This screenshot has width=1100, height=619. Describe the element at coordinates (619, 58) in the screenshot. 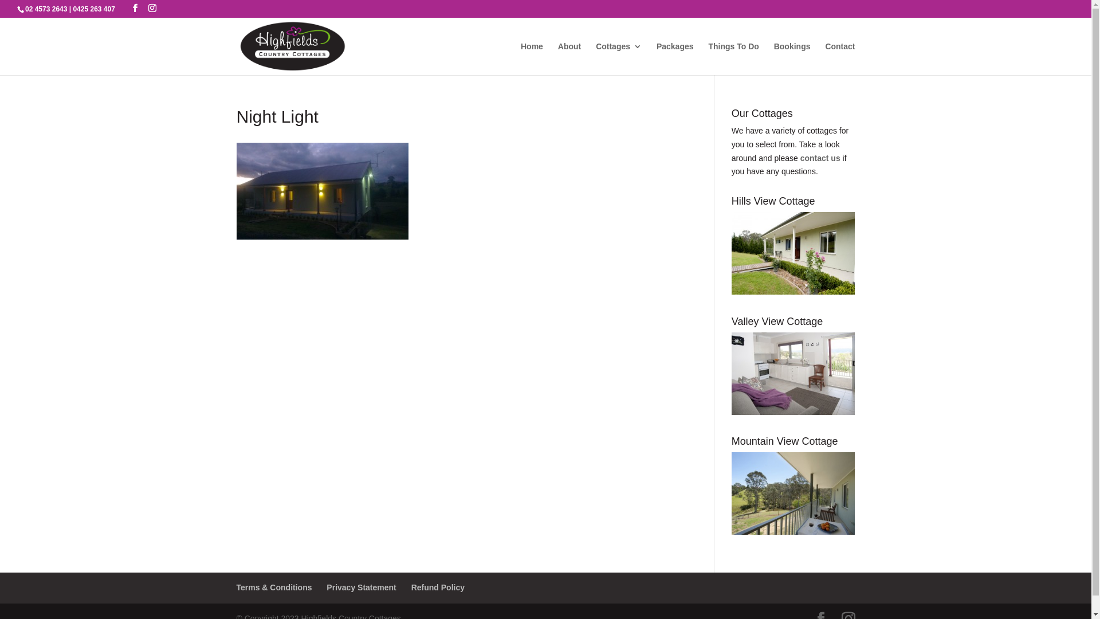

I see `Cottages` at that location.